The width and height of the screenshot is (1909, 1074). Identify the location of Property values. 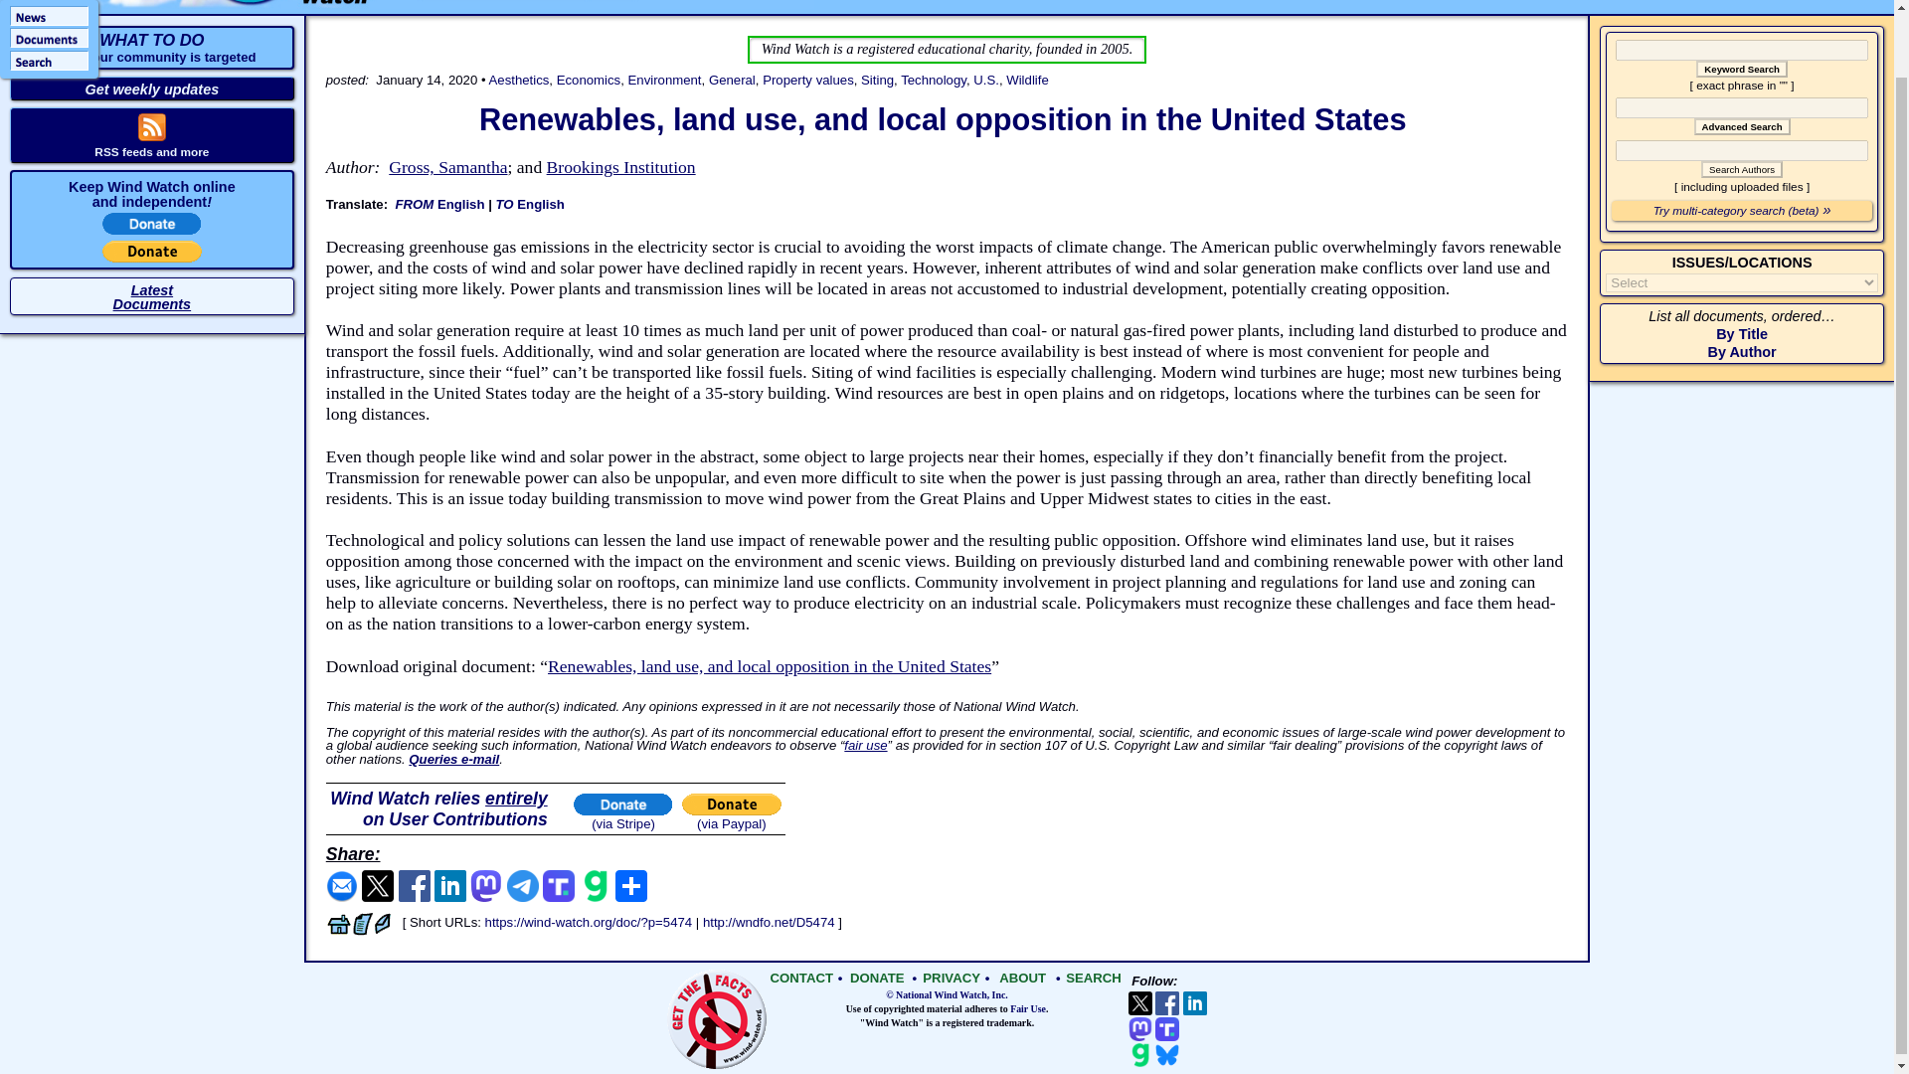
(1742, 169).